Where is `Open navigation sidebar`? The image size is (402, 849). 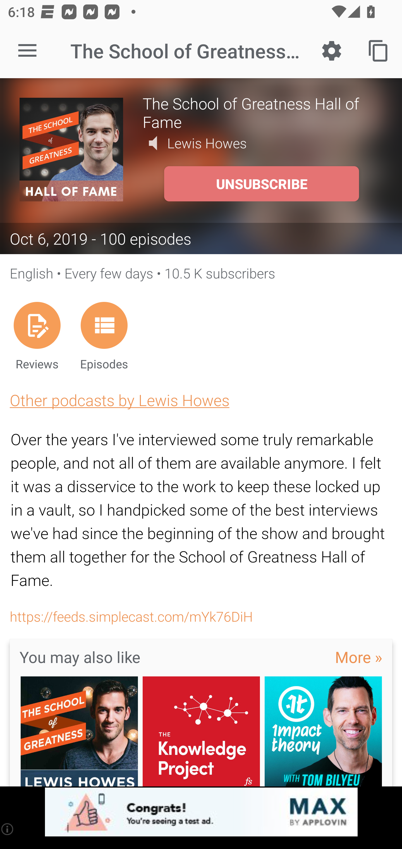
Open navigation sidebar is located at coordinates (27, 51).